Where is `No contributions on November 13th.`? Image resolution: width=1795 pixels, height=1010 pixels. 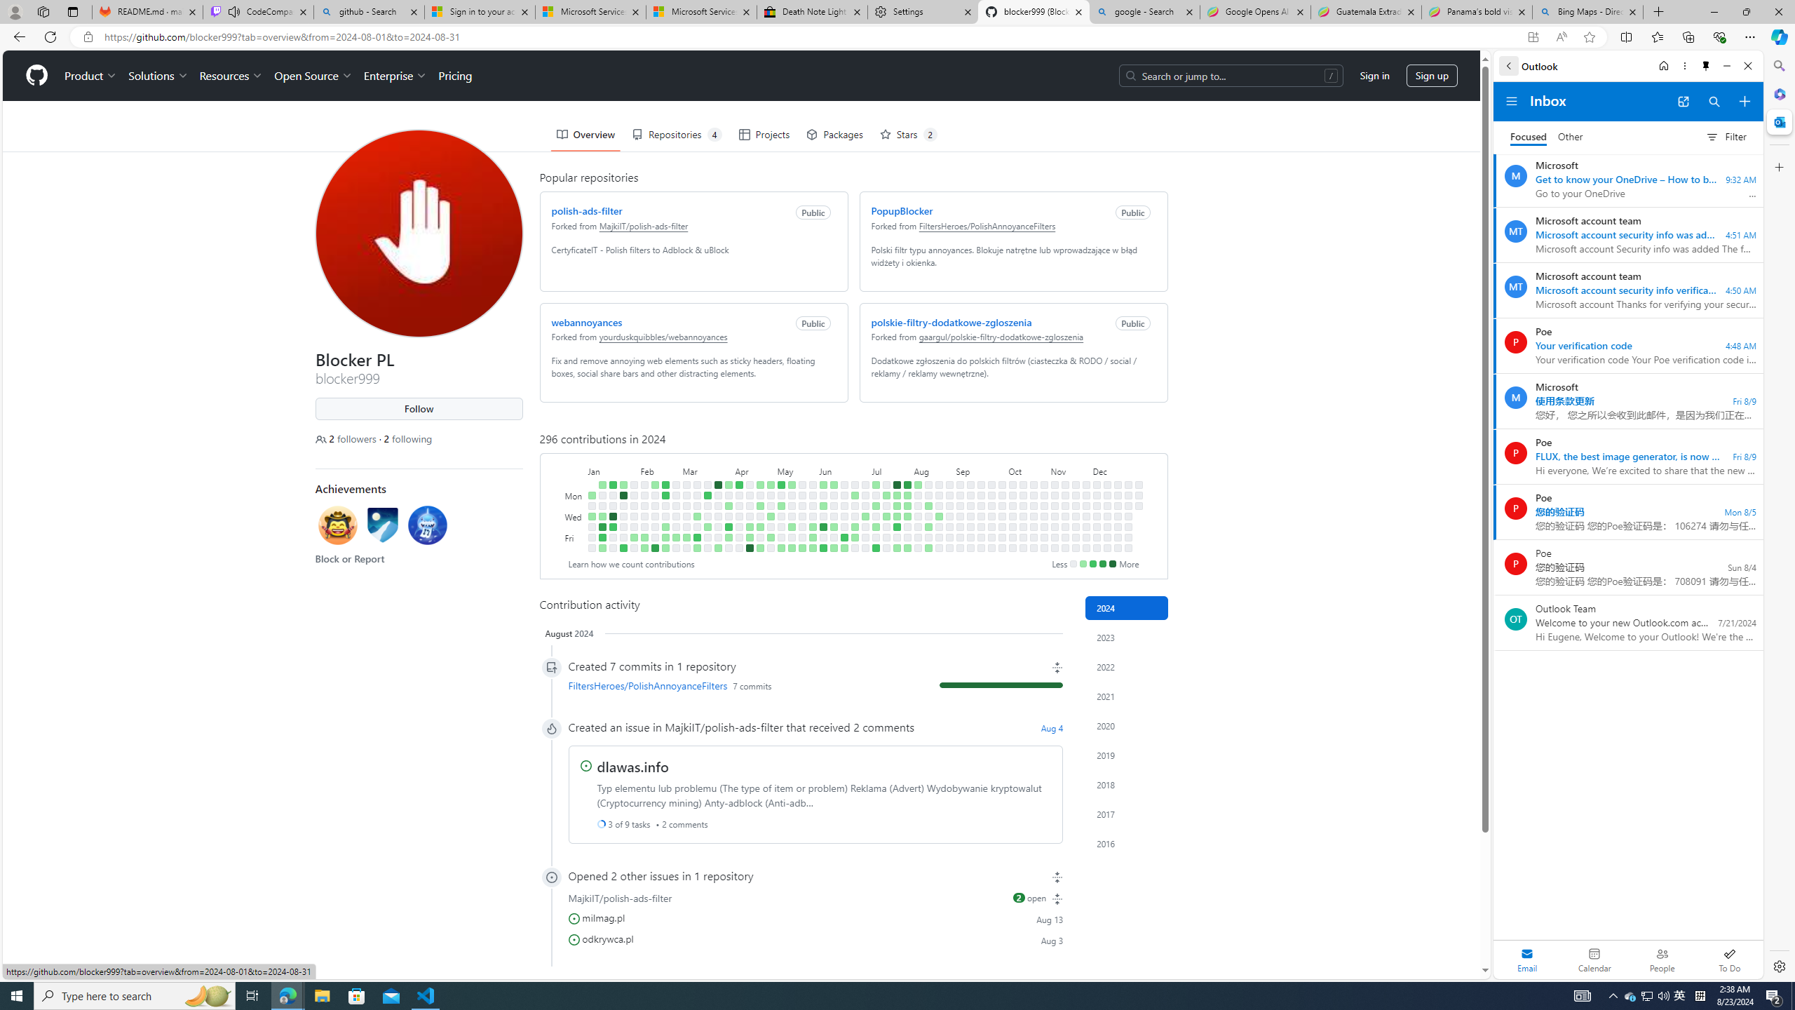 No contributions on November 13th. is located at coordinates (1064, 516).